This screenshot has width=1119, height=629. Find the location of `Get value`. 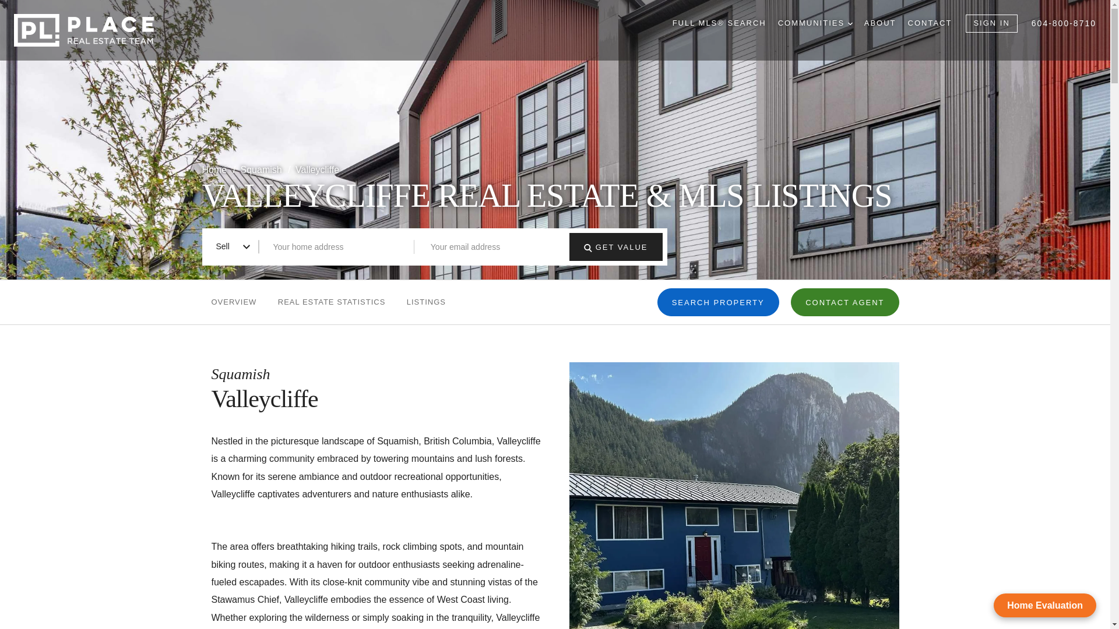

Get value is located at coordinates (587, 248).